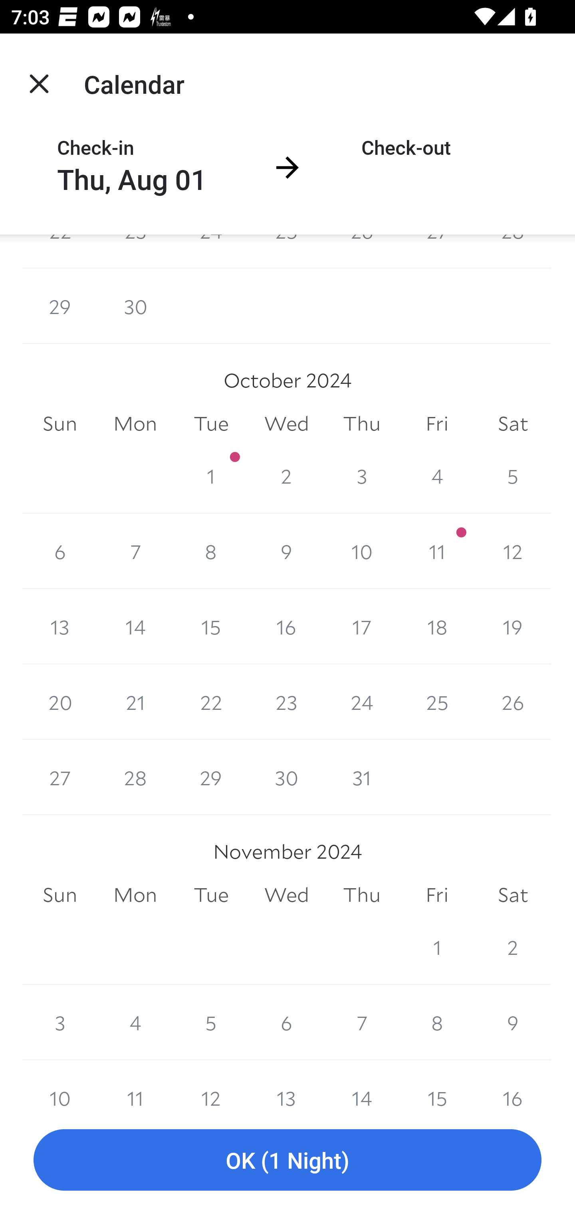  What do you see at coordinates (437, 702) in the screenshot?
I see `25 25 October 2024` at bounding box center [437, 702].